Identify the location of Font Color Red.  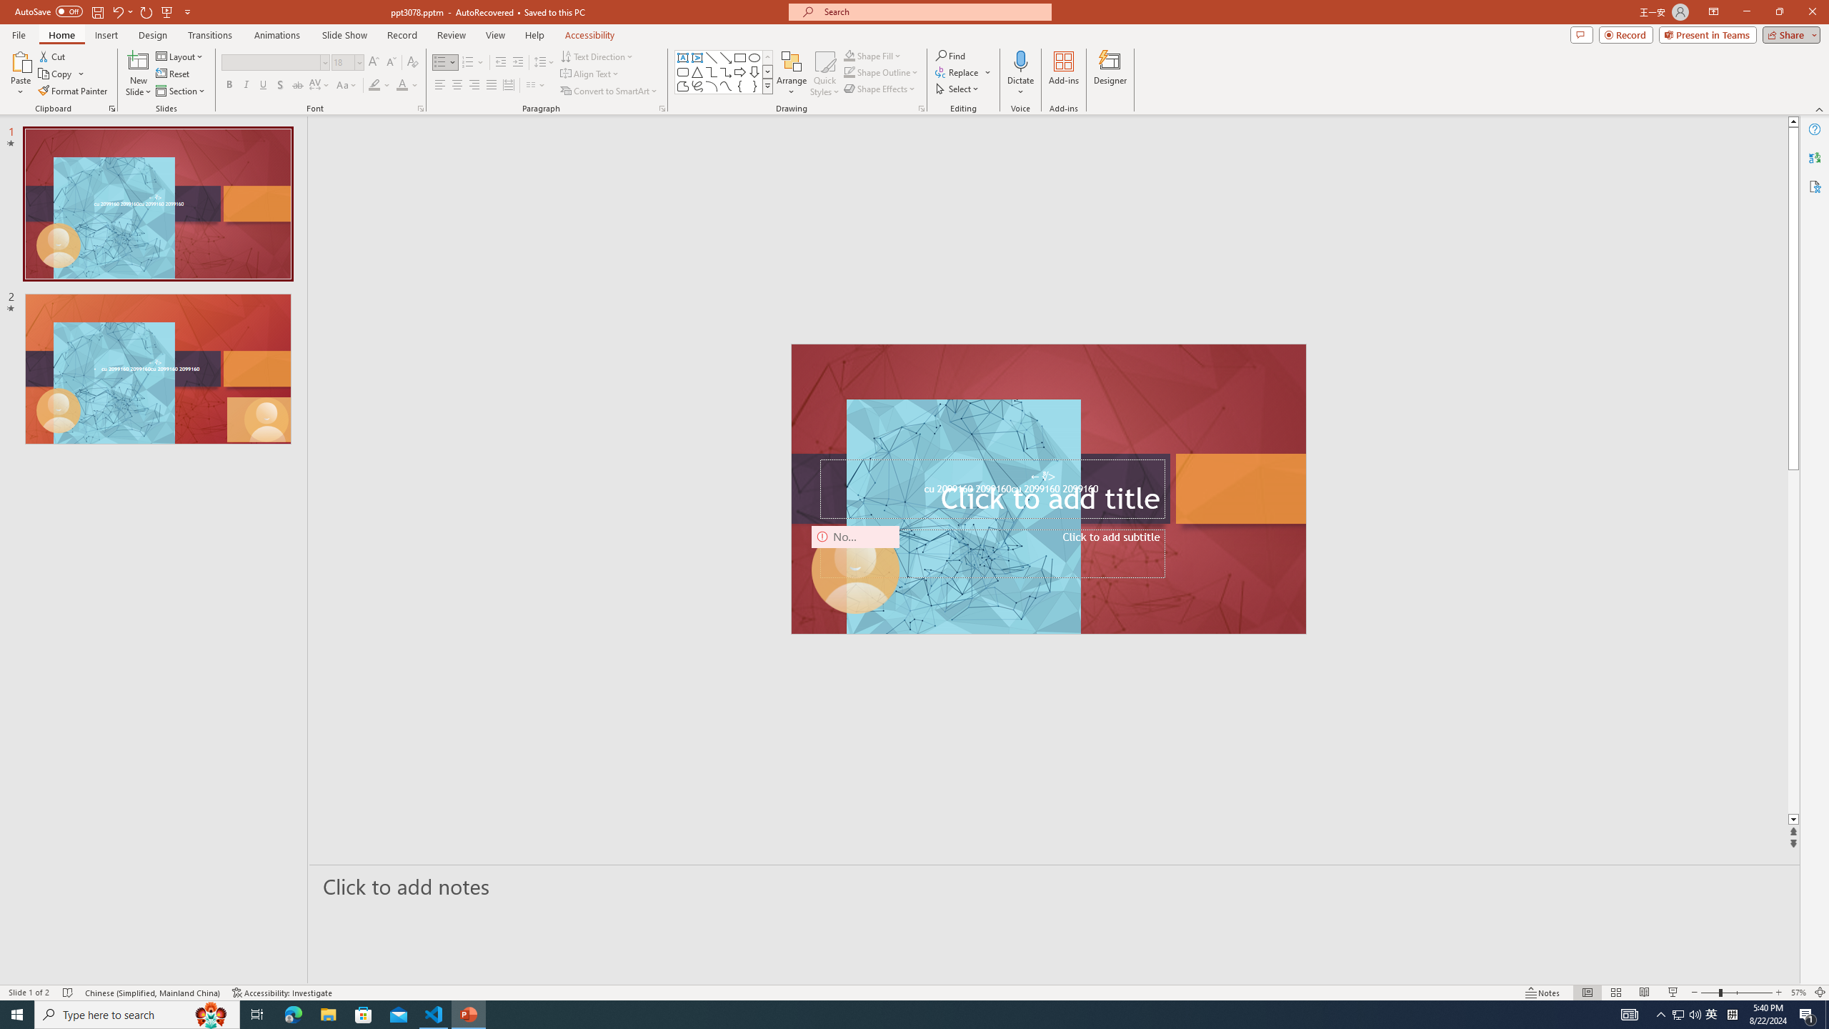
(402, 86).